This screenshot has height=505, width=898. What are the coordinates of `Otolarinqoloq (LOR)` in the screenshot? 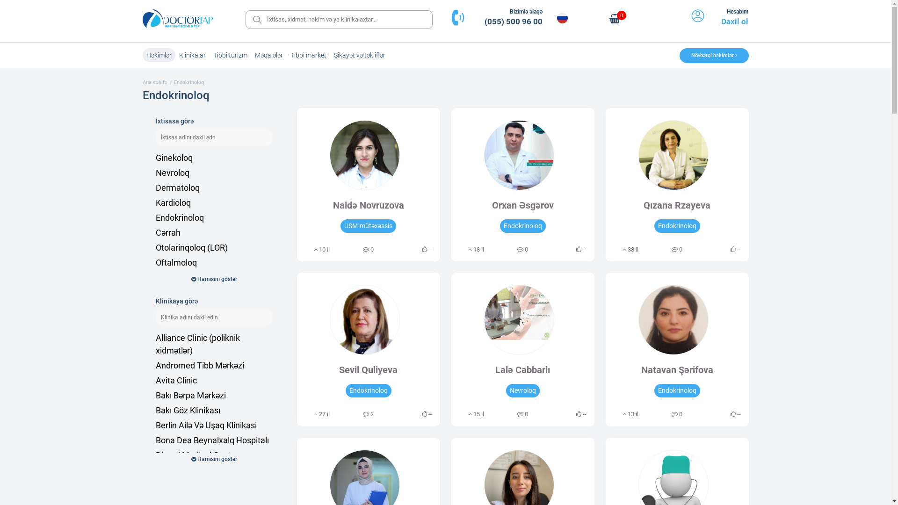 It's located at (214, 248).